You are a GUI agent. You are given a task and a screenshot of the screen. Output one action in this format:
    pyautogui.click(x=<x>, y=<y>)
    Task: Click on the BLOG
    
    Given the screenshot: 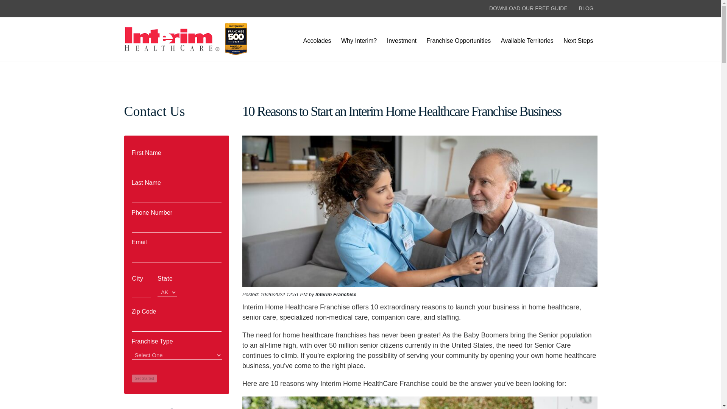 What is the action you would take?
    pyautogui.click(x=586, y=8)
    